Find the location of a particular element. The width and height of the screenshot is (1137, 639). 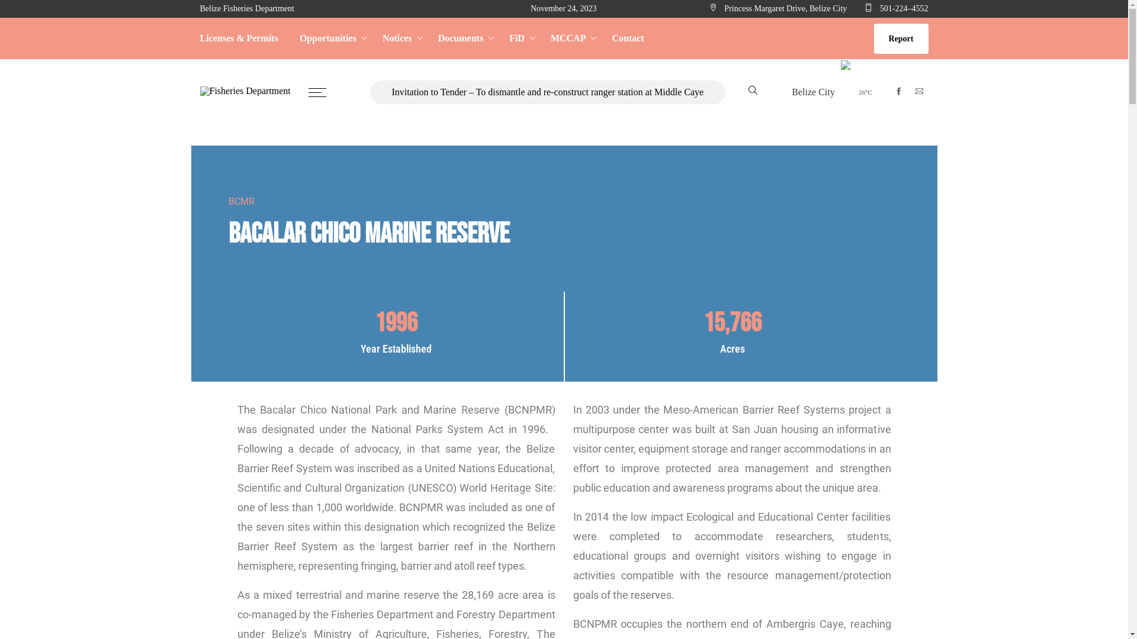

Opportunities is located at coordinates (330, 38).